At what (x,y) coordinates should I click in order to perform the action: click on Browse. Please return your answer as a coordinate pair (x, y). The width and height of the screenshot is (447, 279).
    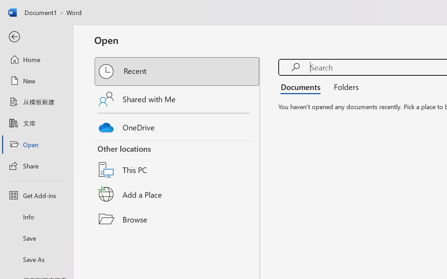
    Looking at the image, I should click on (177, 219).